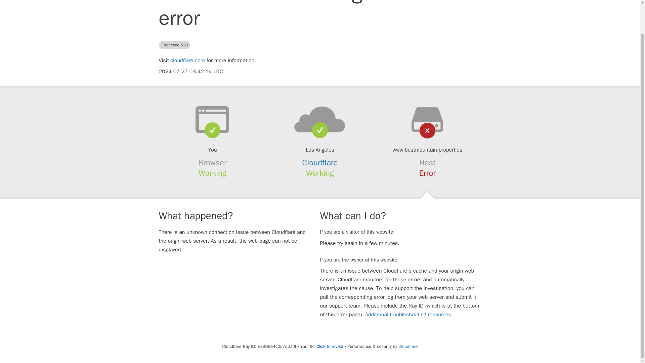  Describe the element at coordinates (330, 346) in the screenshot. I see `Click to reveal` at that location.